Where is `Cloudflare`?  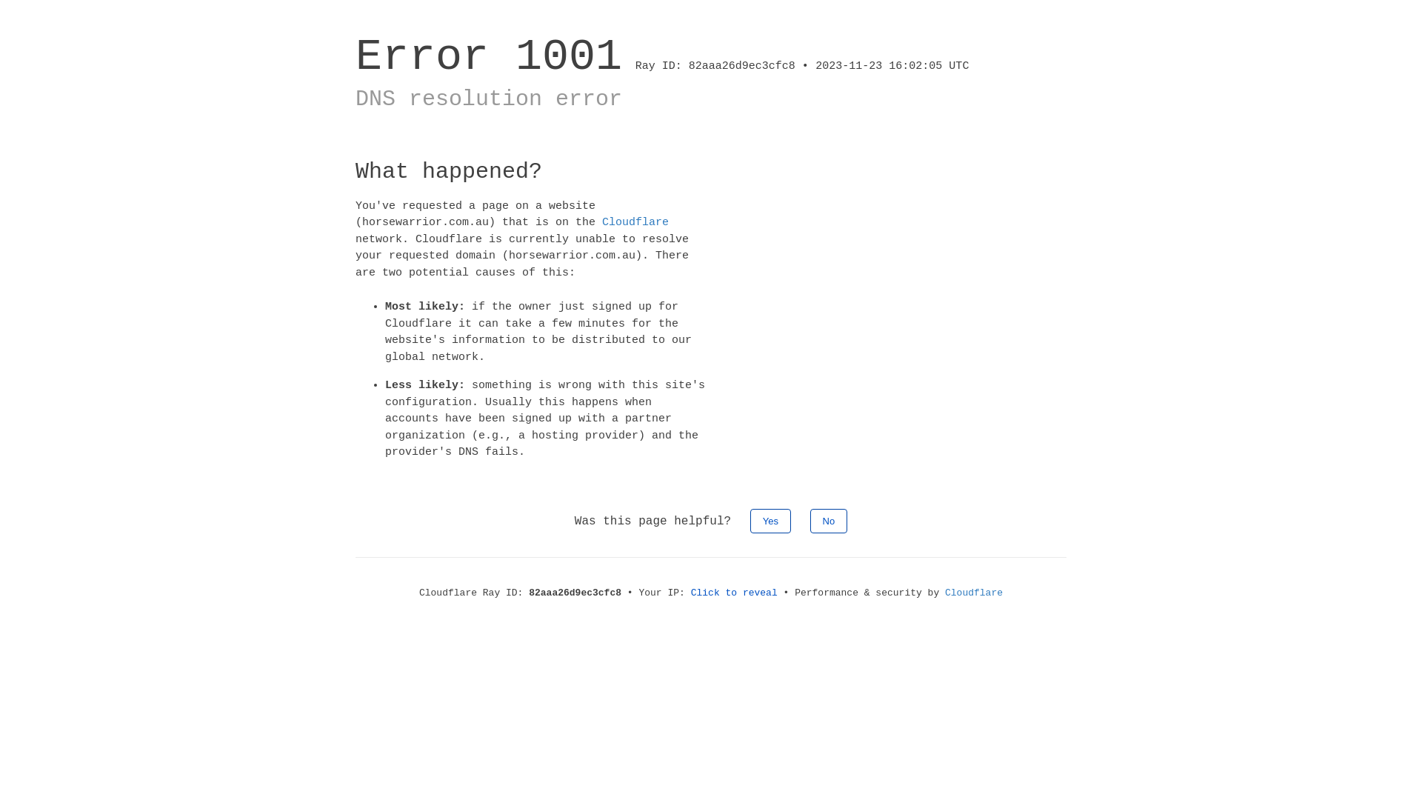
Cloudflare is located at coordinates (974, 593).